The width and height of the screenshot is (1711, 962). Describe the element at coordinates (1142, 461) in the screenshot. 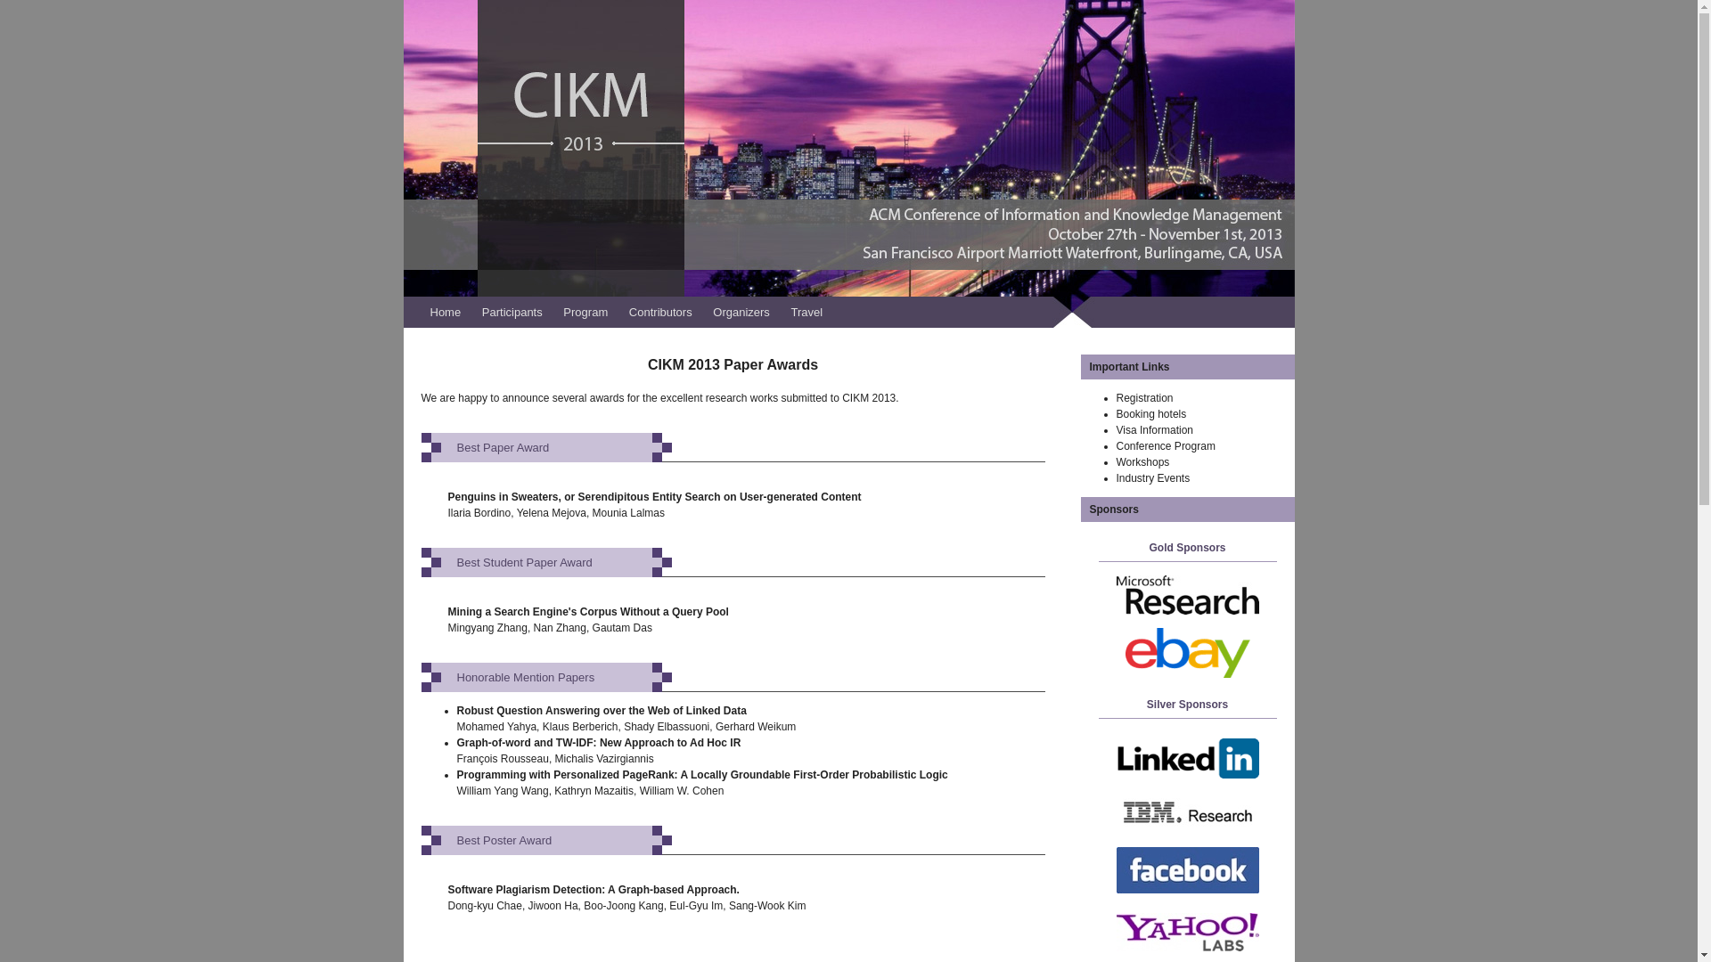

I see `Workshops` at that location.